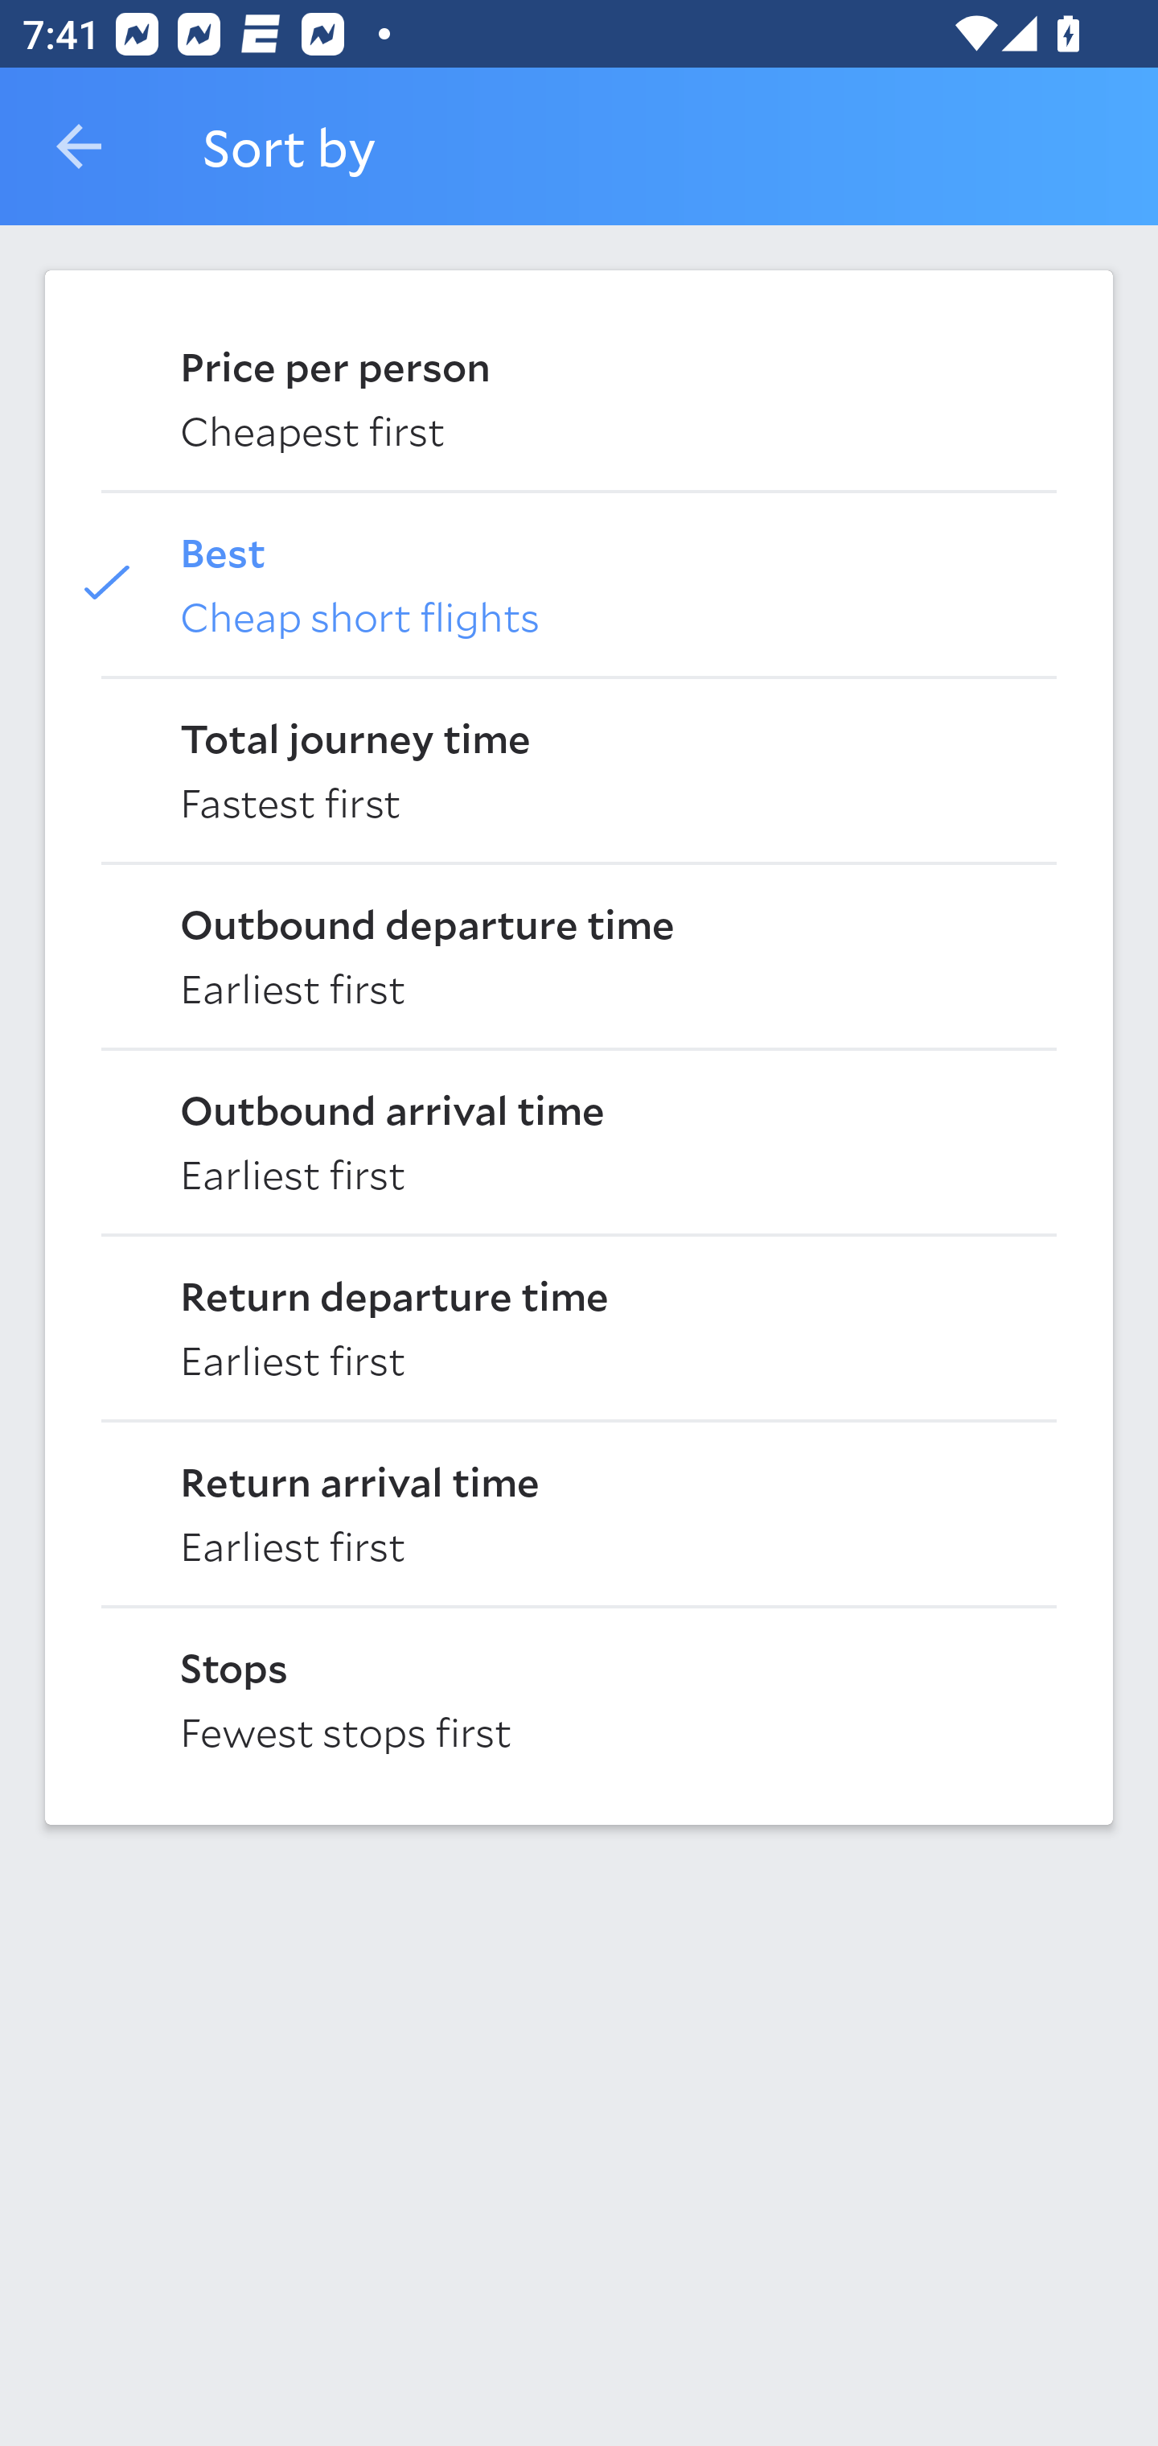 This screenshot has height=2446, width=1158. Describe the element at coordinates (579, 1139) in the screenshot. I see `Outbound arrival time Earliest first` at that location.